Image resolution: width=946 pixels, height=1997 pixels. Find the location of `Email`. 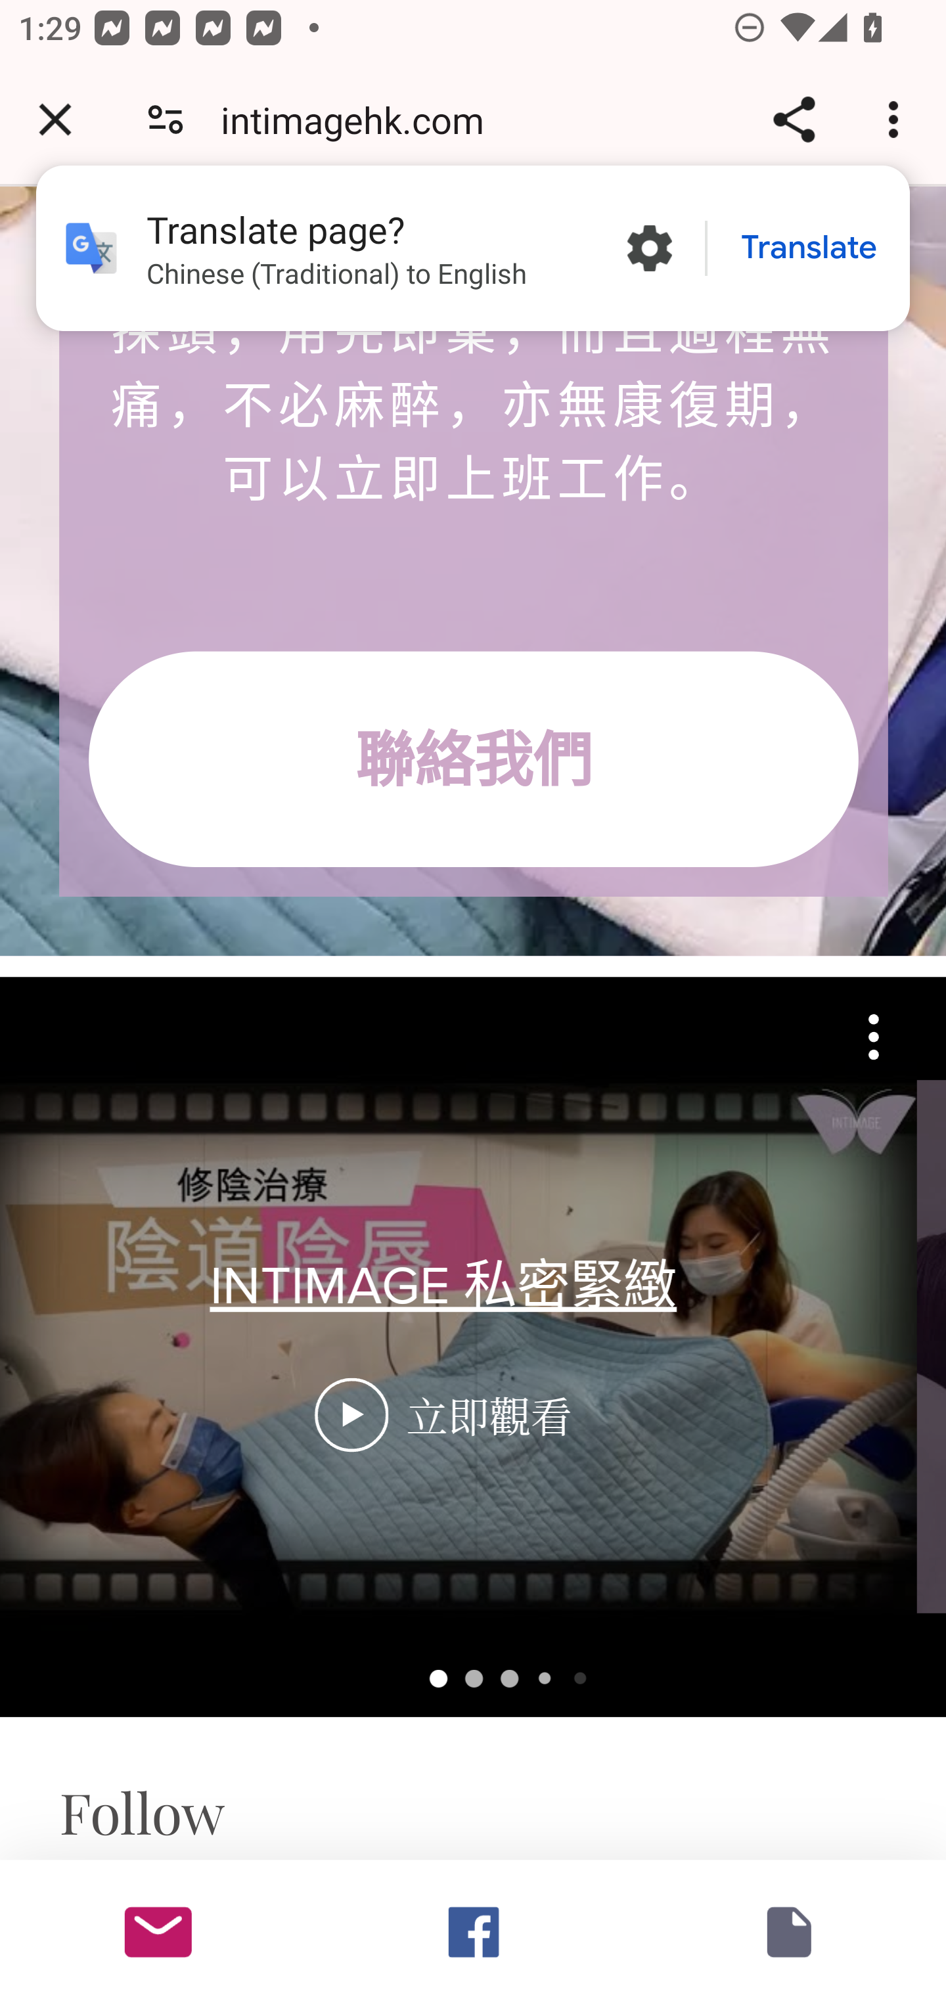

Email is located at coordinates (158, 1928).